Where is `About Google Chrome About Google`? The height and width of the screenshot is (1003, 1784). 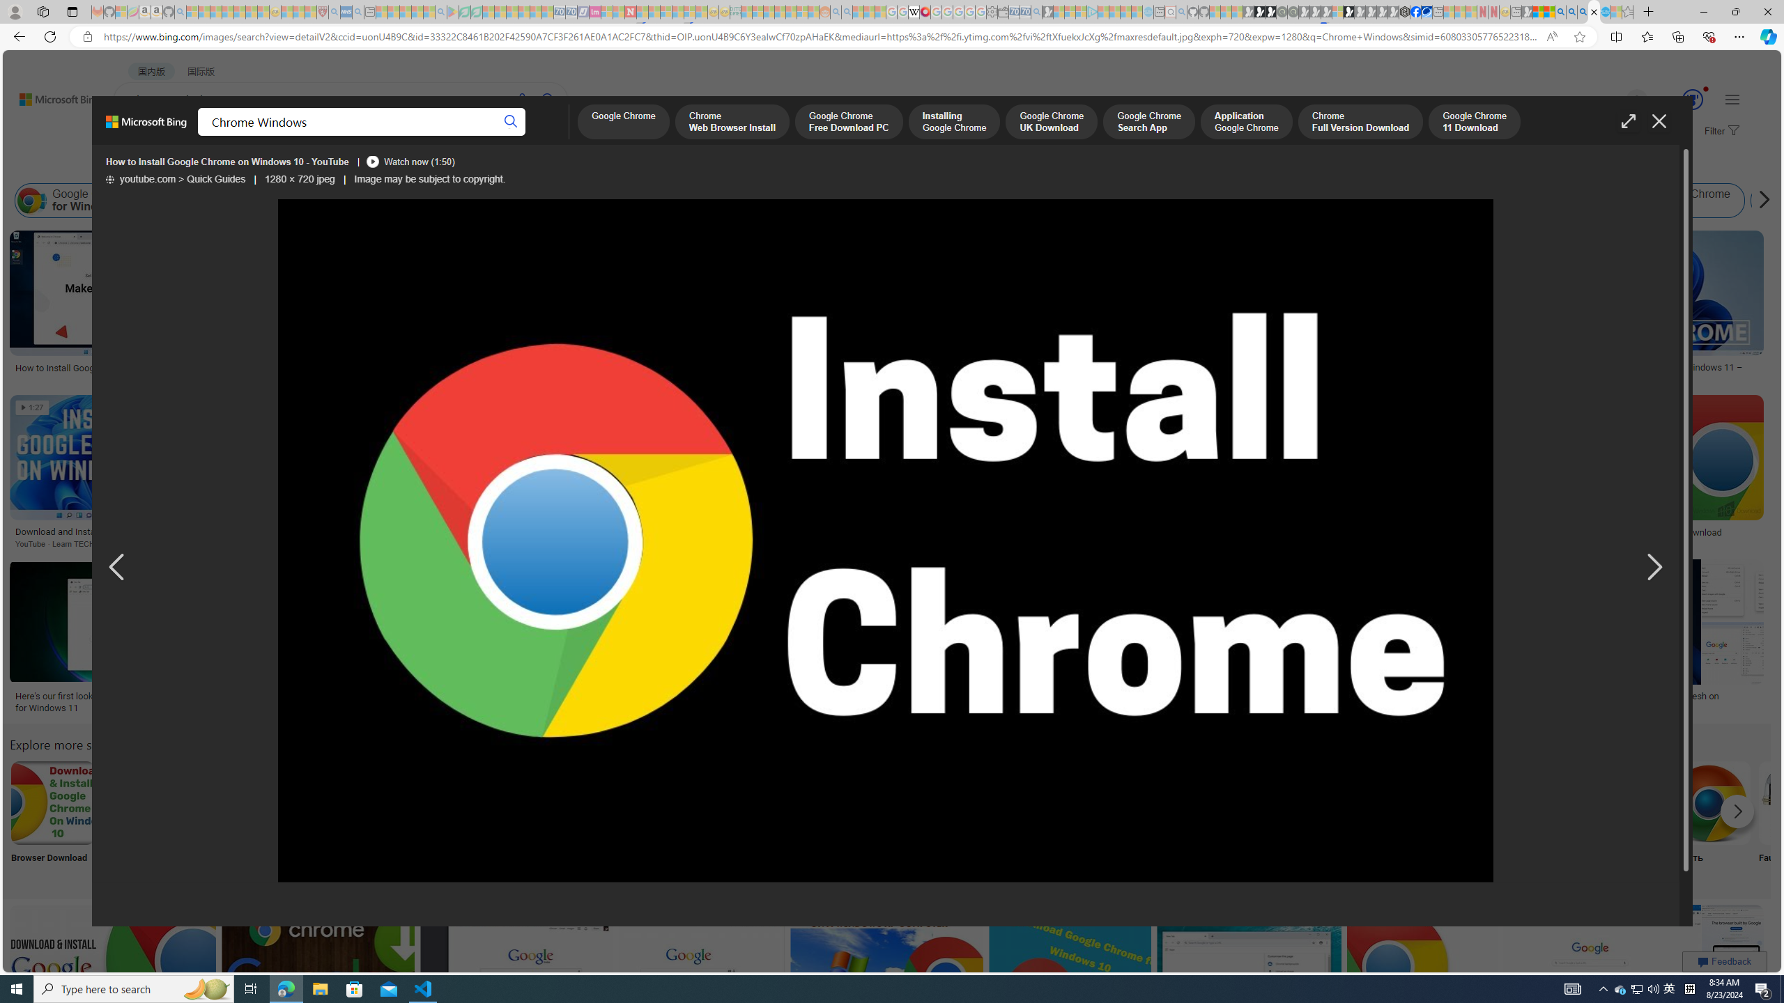
About Google Chrome About Google is located at coordinates (420, 821).